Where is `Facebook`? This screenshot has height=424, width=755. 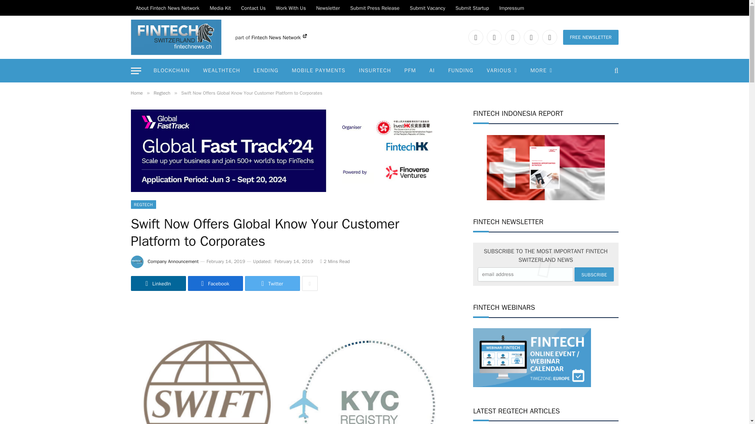 Facebook is located at coordinates (475, 37).